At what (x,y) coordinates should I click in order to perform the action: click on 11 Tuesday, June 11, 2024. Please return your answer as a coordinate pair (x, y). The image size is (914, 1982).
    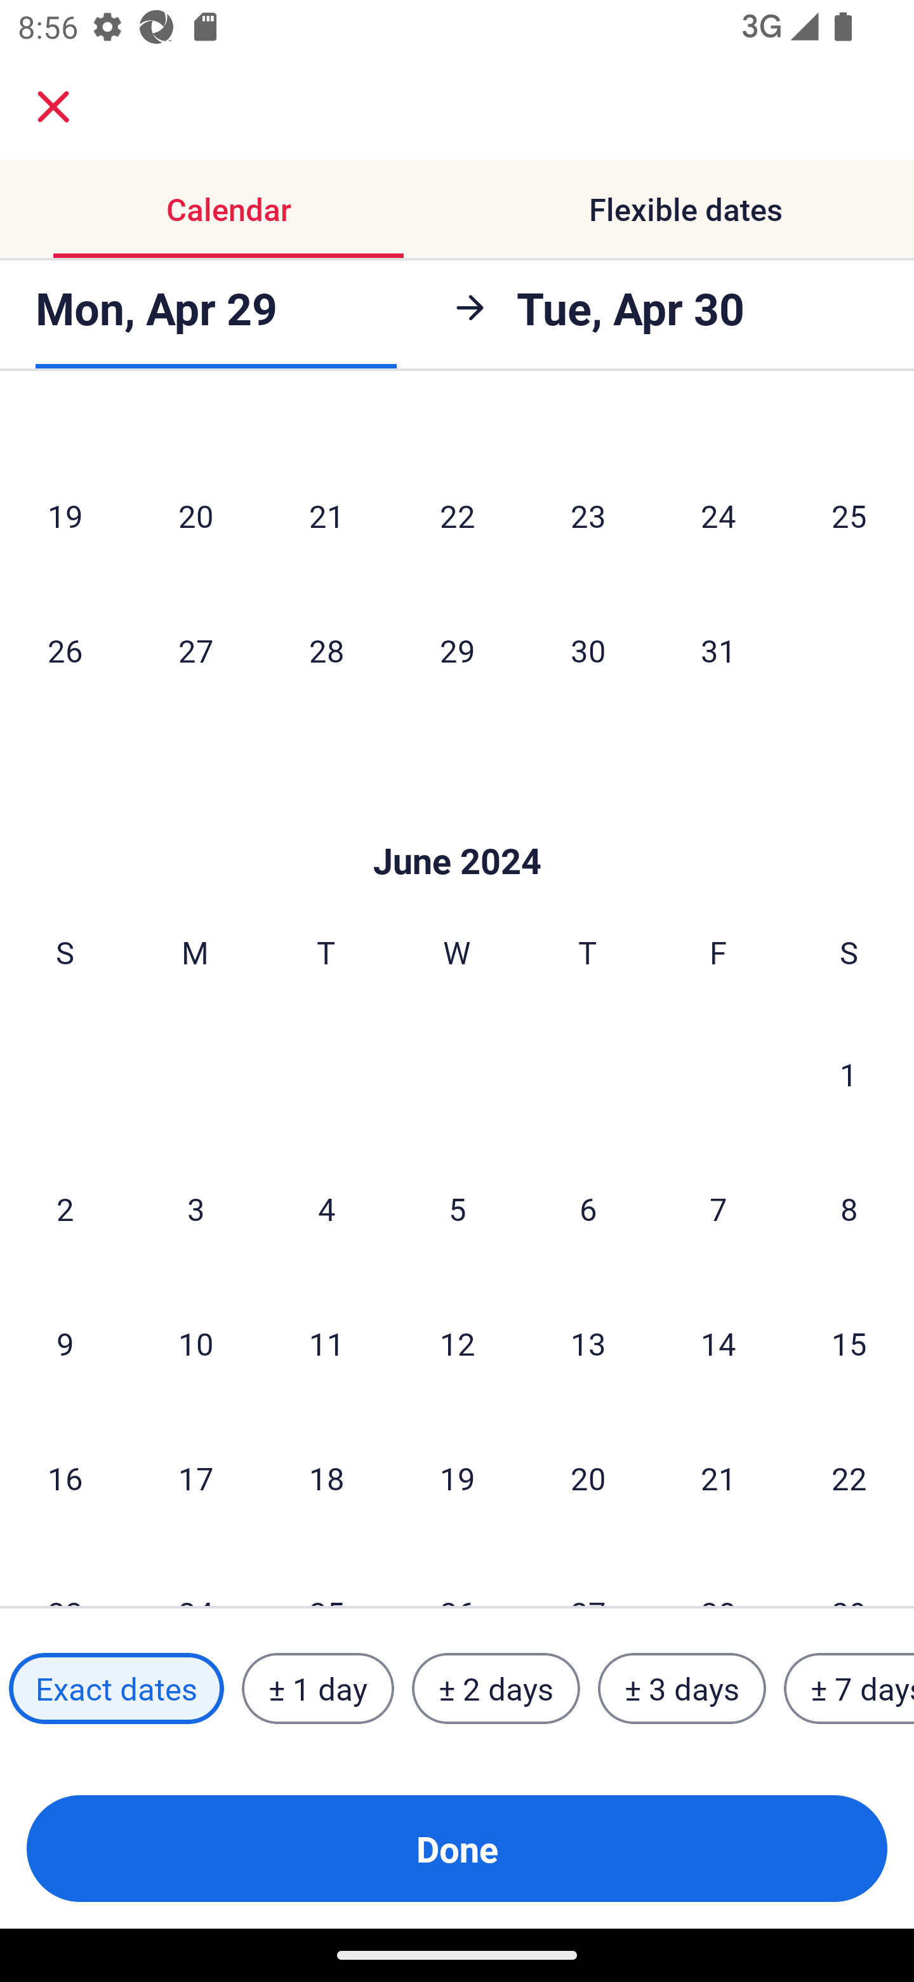
    Looking at the image, I should click on (326, 1344).